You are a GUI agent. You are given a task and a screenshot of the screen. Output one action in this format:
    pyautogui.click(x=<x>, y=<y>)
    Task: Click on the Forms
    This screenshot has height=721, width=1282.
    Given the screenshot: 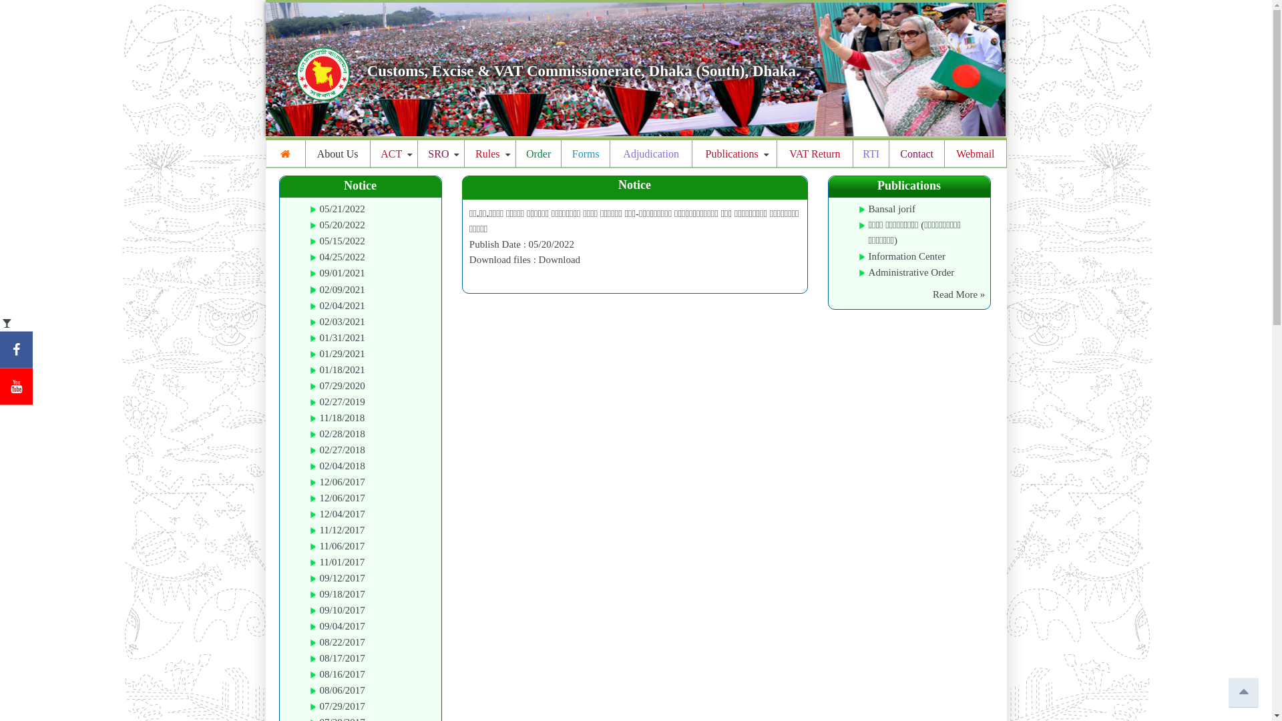 What is the action you would take?
    pyautogui.click(x=586, y=154)
    